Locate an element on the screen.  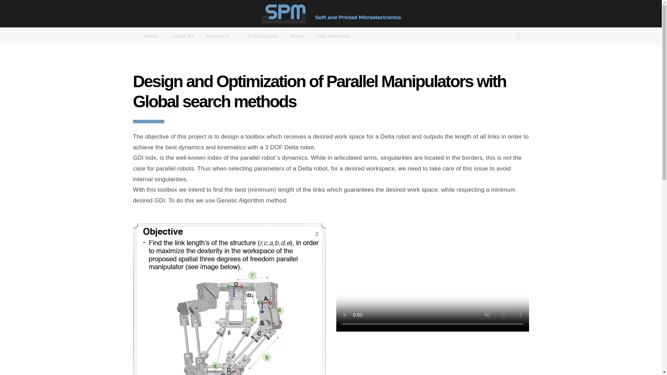
Research is located at coordinates (182, 35).